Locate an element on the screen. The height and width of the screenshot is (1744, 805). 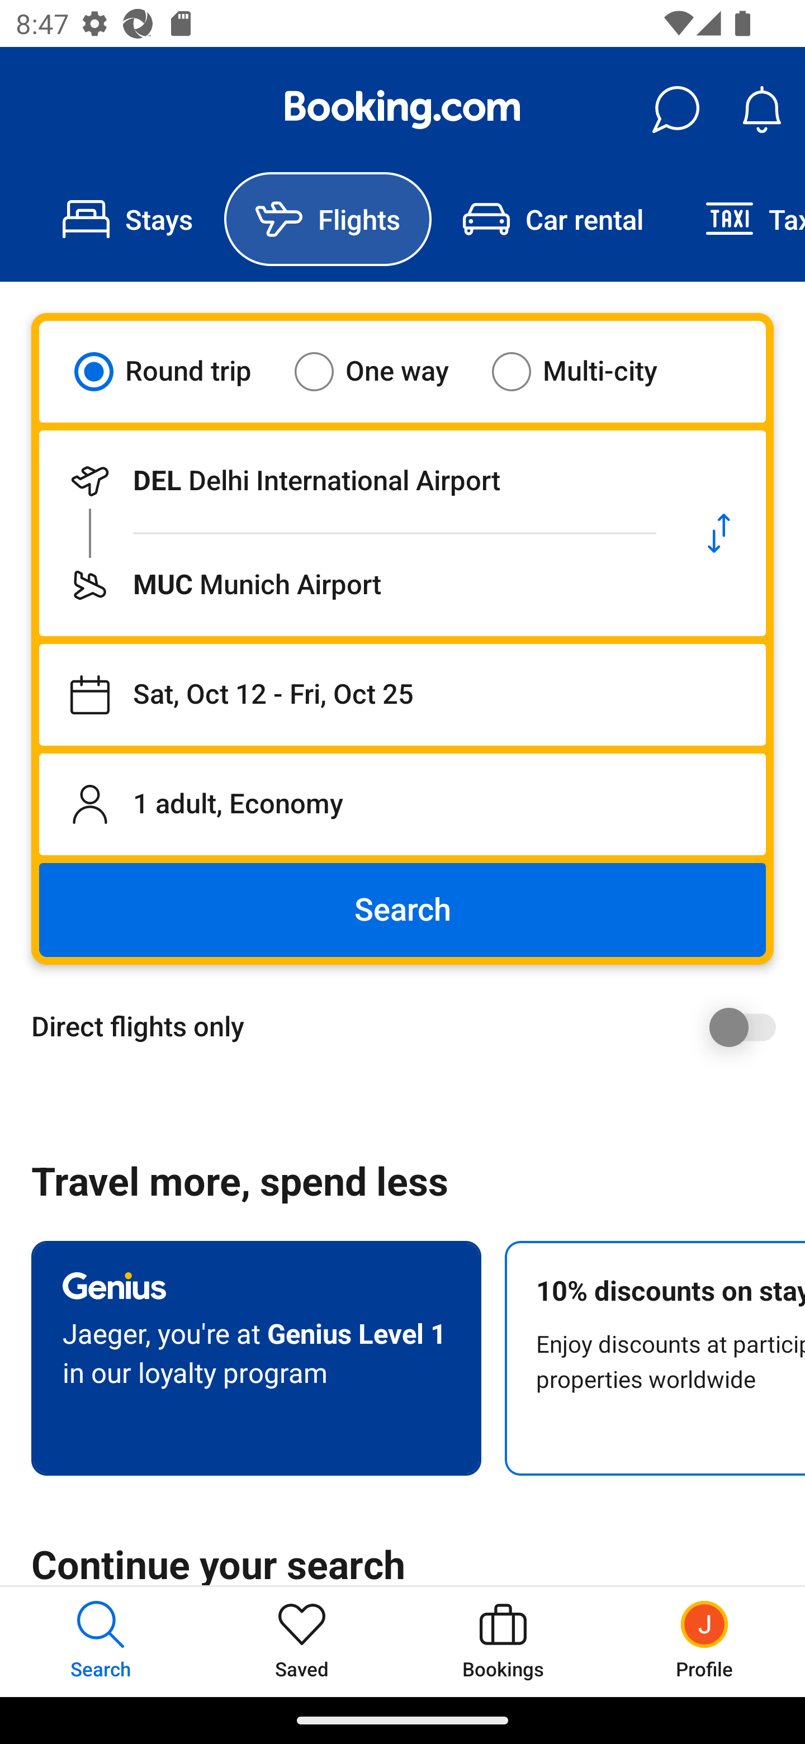
One way is located at coordinates (385, 371).